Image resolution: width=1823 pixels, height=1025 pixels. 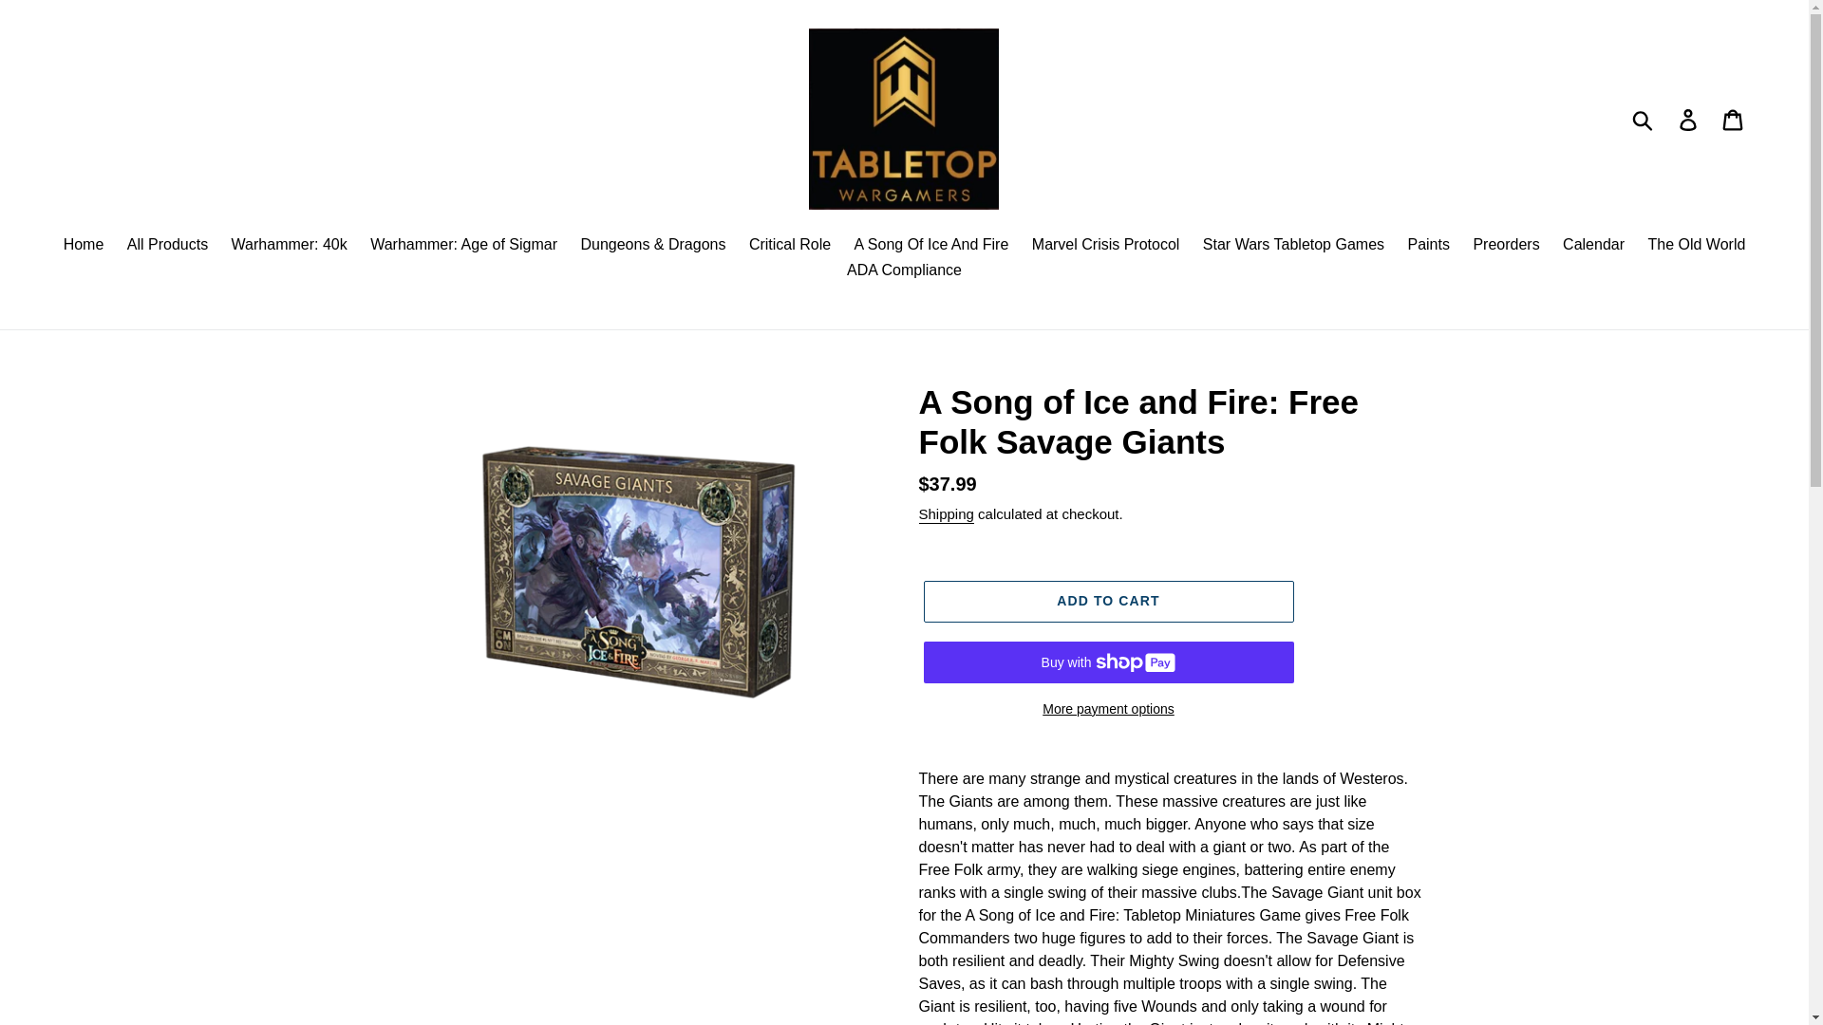 What do you see at coordinates (1734, 118) in the screenshot?
I see `Cart` at bounding box center [1734, 118].